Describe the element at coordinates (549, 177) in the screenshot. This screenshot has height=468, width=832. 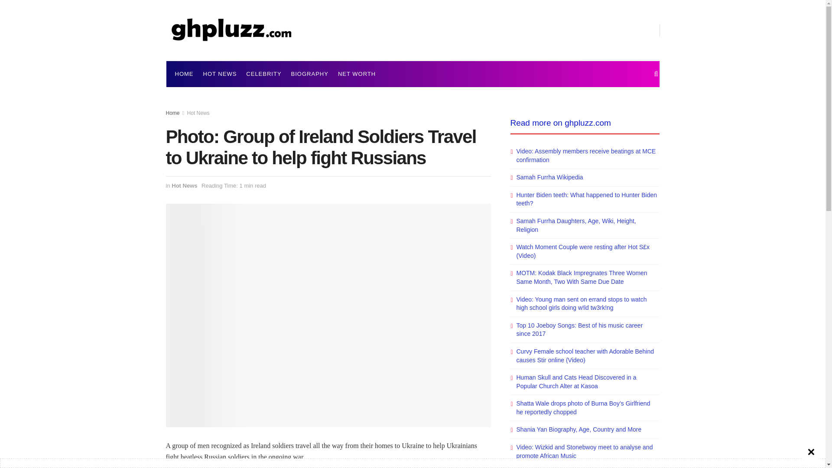
I see `Samah Furrha Wikipedia` at that location.